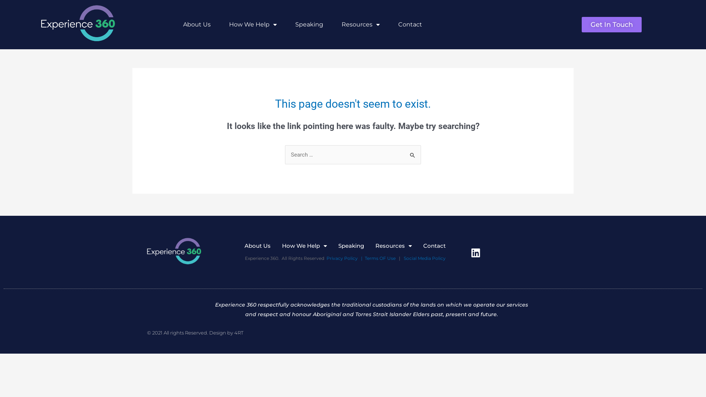 The image size is (706, 397). I want to click on Social Media Policy, so click(425, 258).